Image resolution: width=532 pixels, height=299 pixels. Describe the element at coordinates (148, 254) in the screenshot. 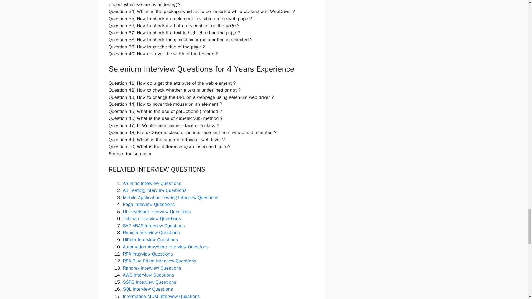

I see `RPA Interview Questions` at that location.